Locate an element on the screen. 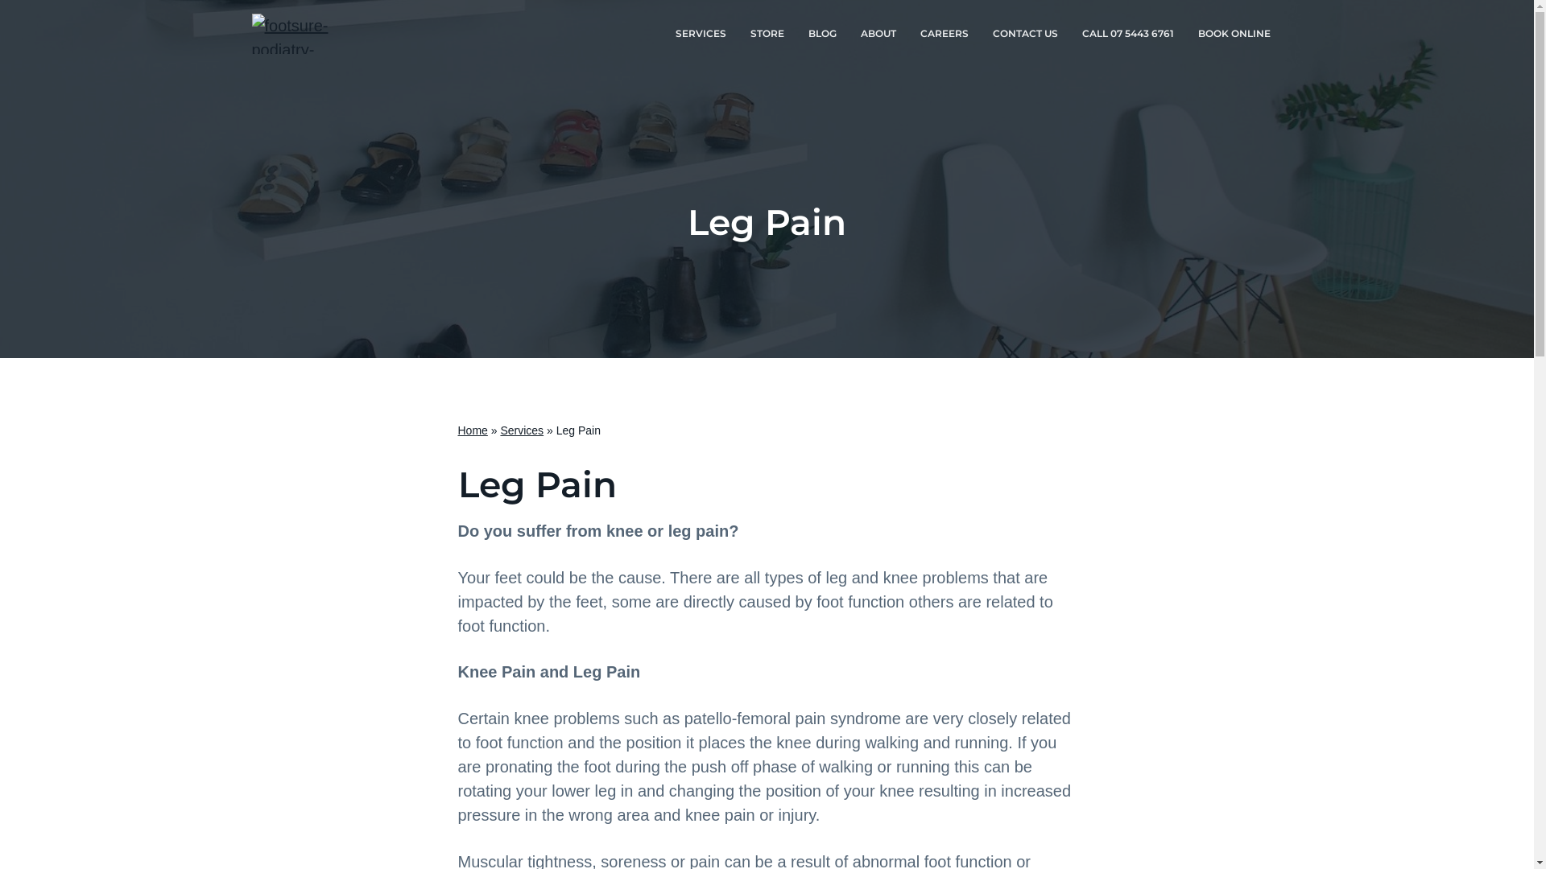 This screenshot has width=1546, height=869. CONTACT US is located at coordinates (1026, 34).